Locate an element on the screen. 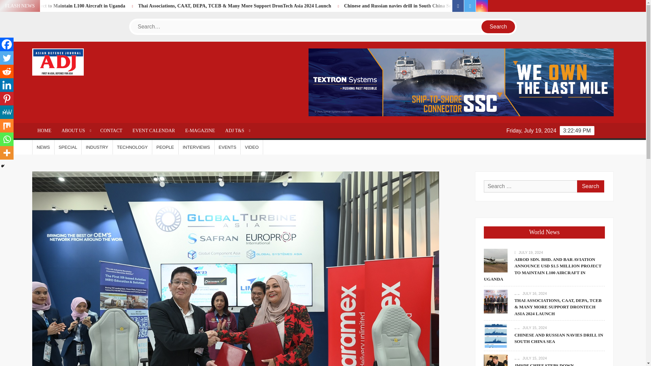 This screenshot has height=366, width=651. Search is located at coordinates (590, 186).